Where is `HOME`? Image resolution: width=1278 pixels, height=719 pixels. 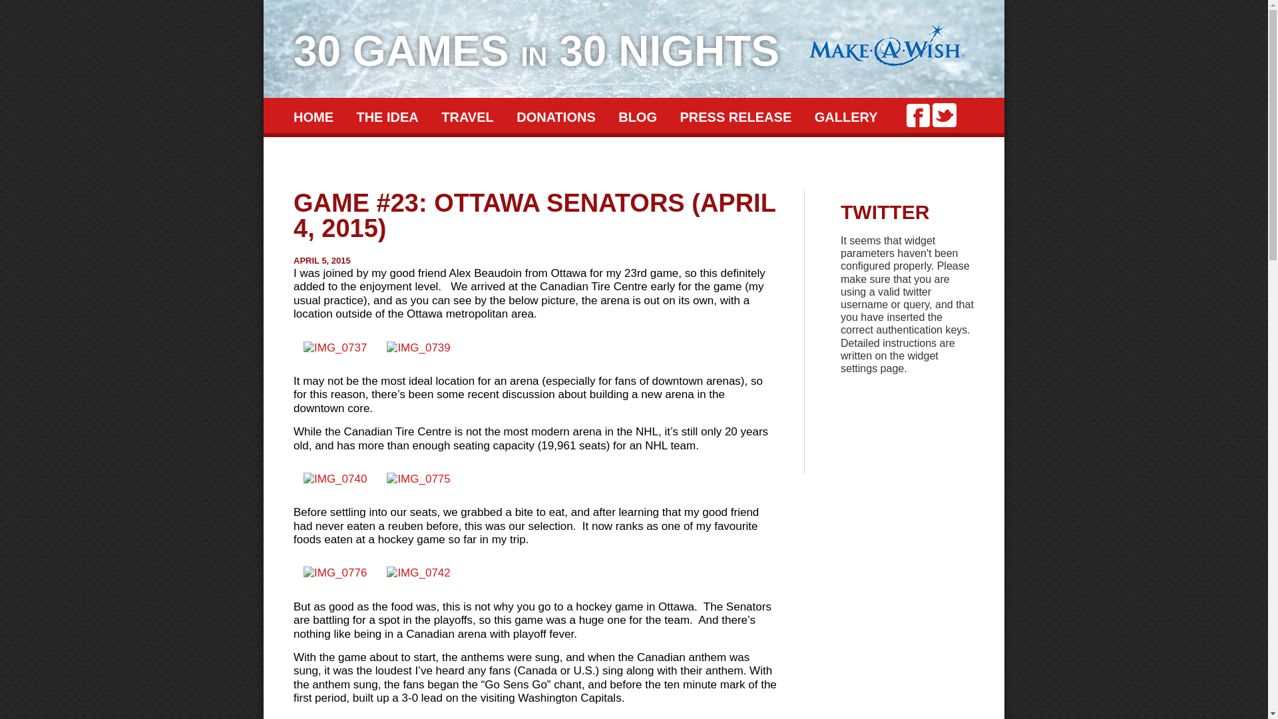
HOME is located at coordinates (314, 117).